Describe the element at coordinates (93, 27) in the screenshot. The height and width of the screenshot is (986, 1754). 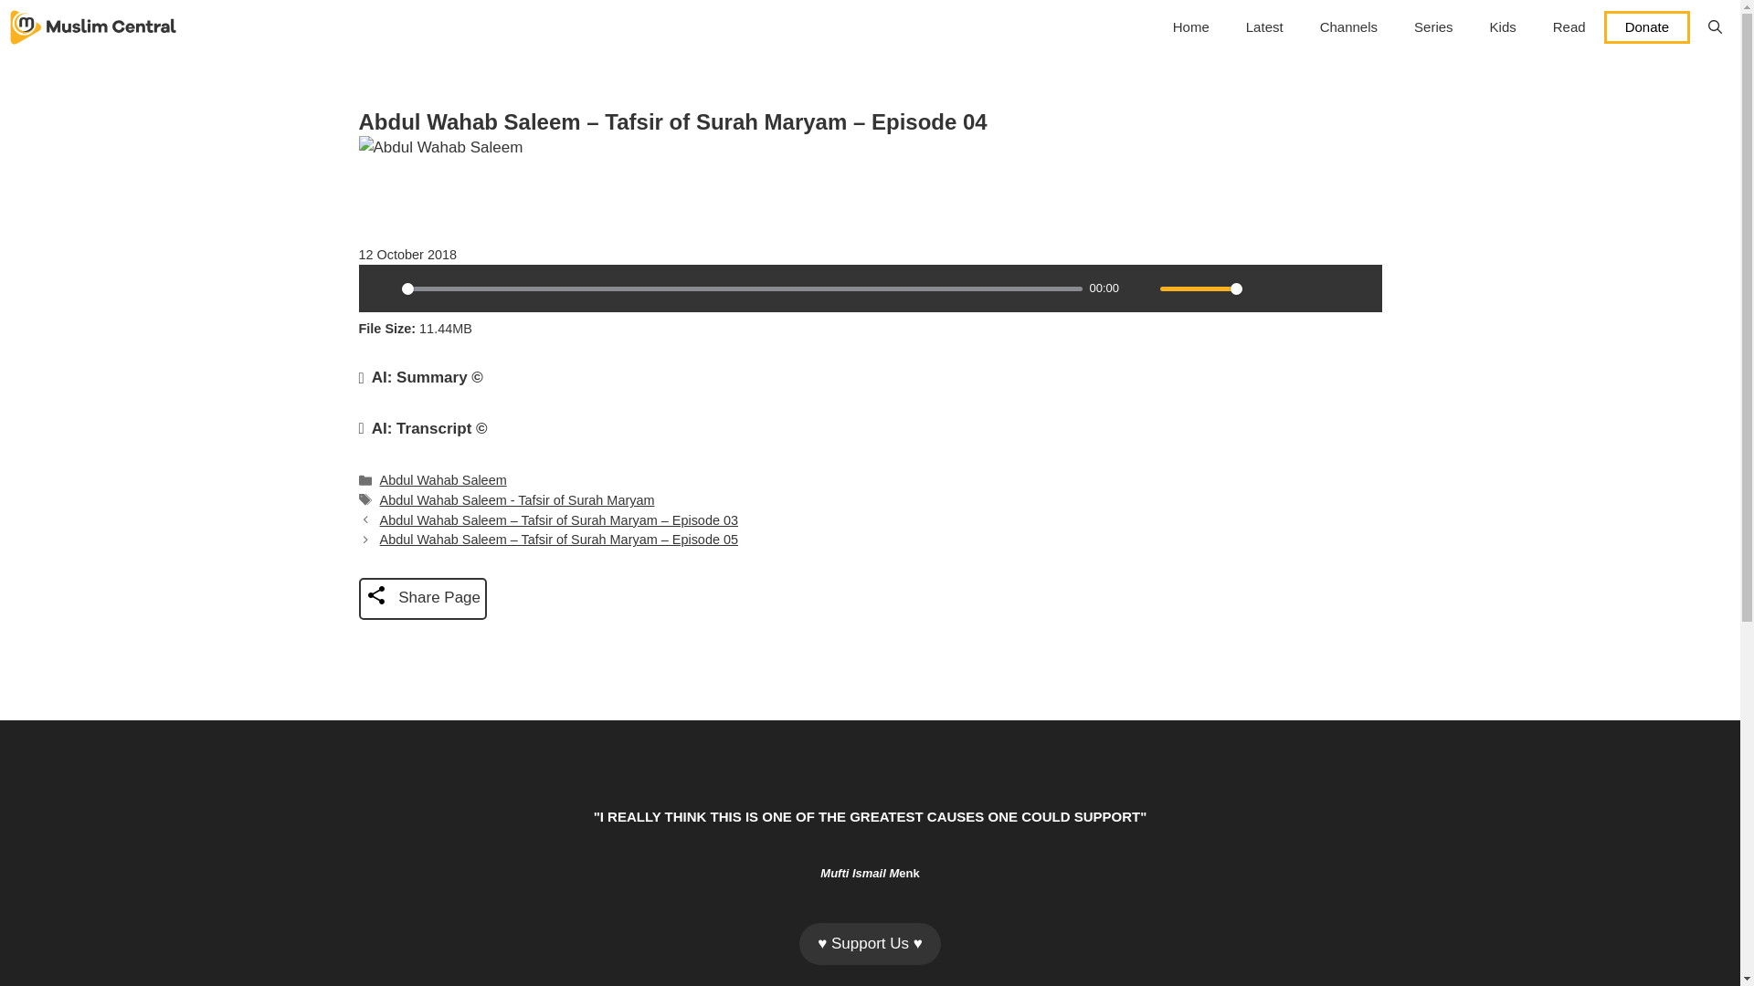
I see `Muslim Central` at that location.